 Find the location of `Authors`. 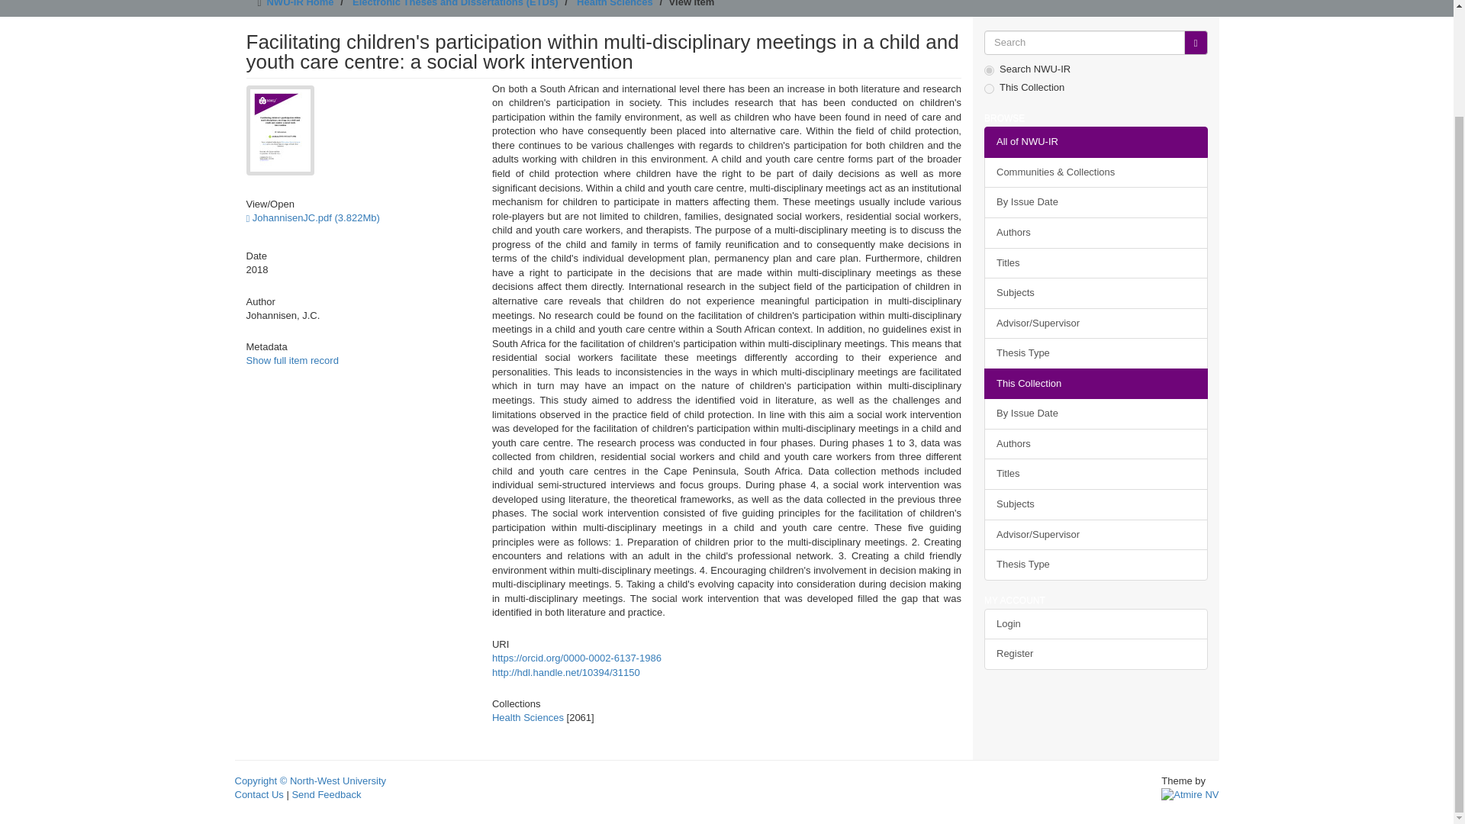

Authors is located at coordinates (1096, 233).